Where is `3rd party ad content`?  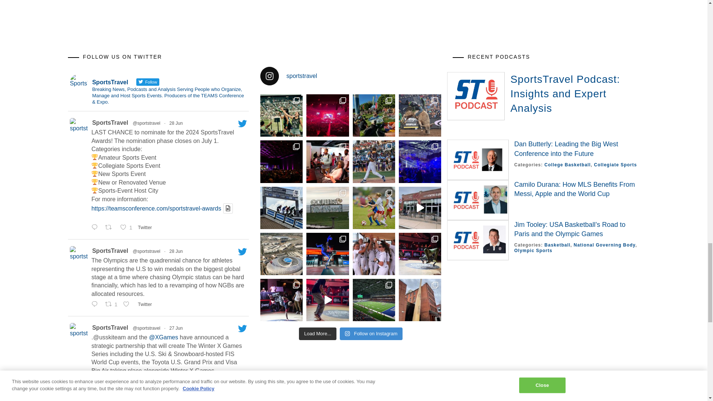 3rd party ad content is located at coordinates (514, 14).